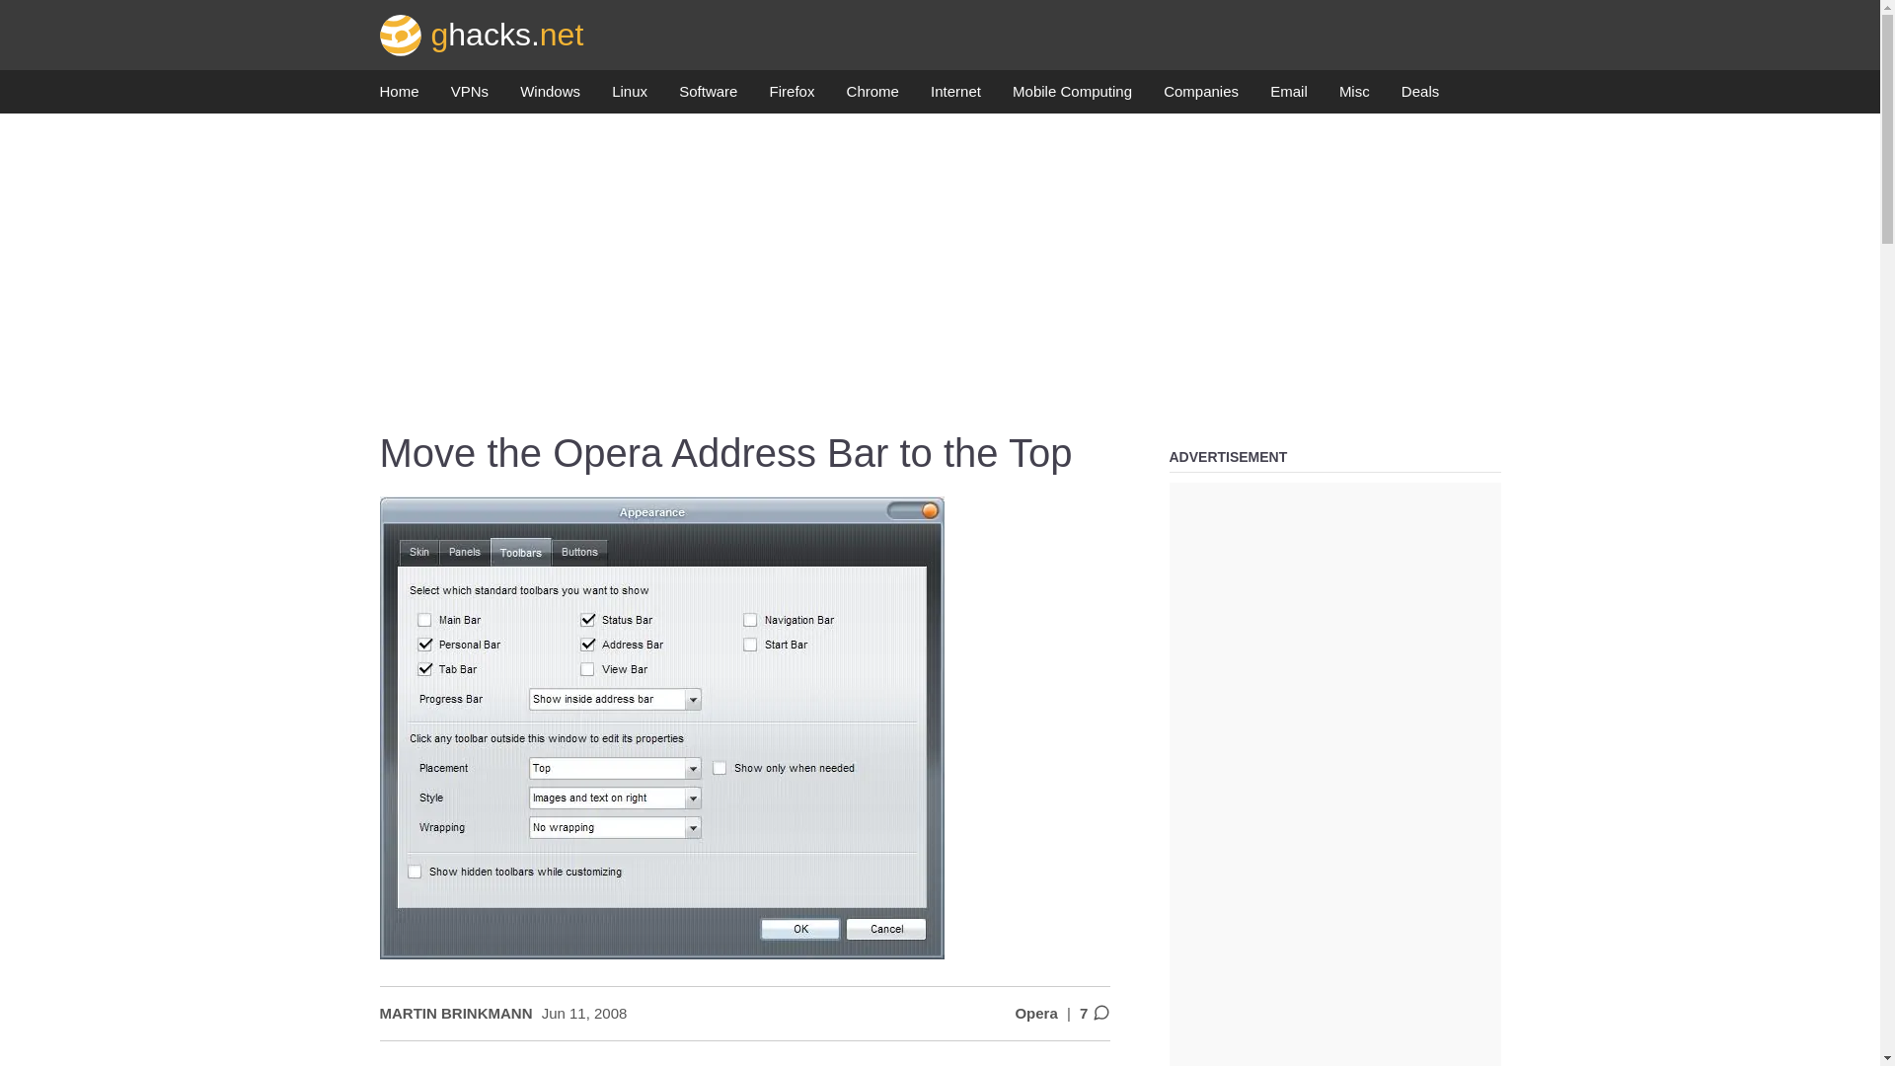 The height and width of the screenshot is (1066, 1895). Describe the element at coordinates (1200, 97) in the screenshot. I see `Companies` at that location.